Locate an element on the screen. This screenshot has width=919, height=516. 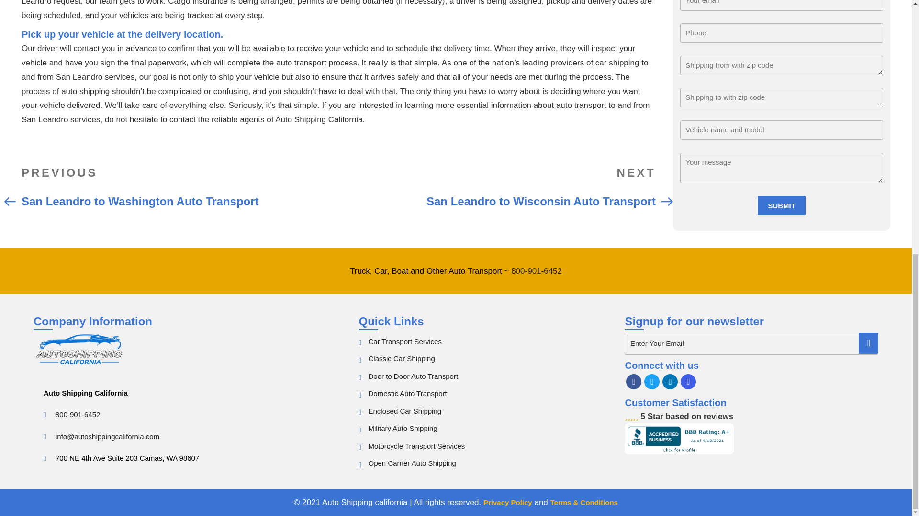
Domestic Auto Transport is located at coordinates (407, 393).